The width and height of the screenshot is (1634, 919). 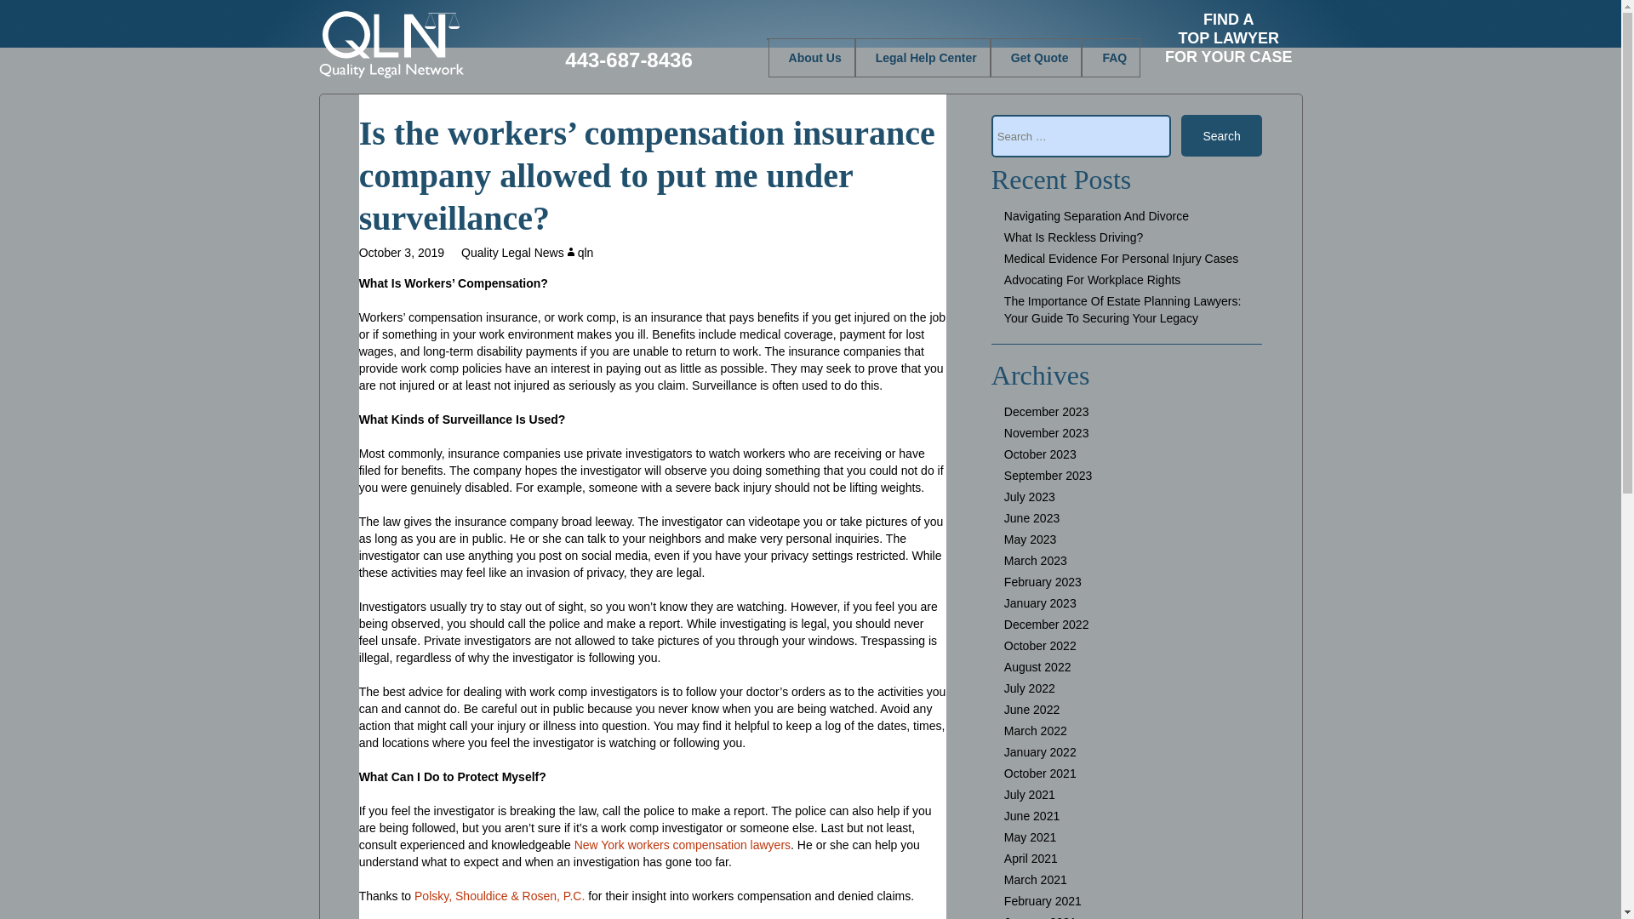 I want to click on New York workers compensation lawyers, so click(x=1222, y=135).